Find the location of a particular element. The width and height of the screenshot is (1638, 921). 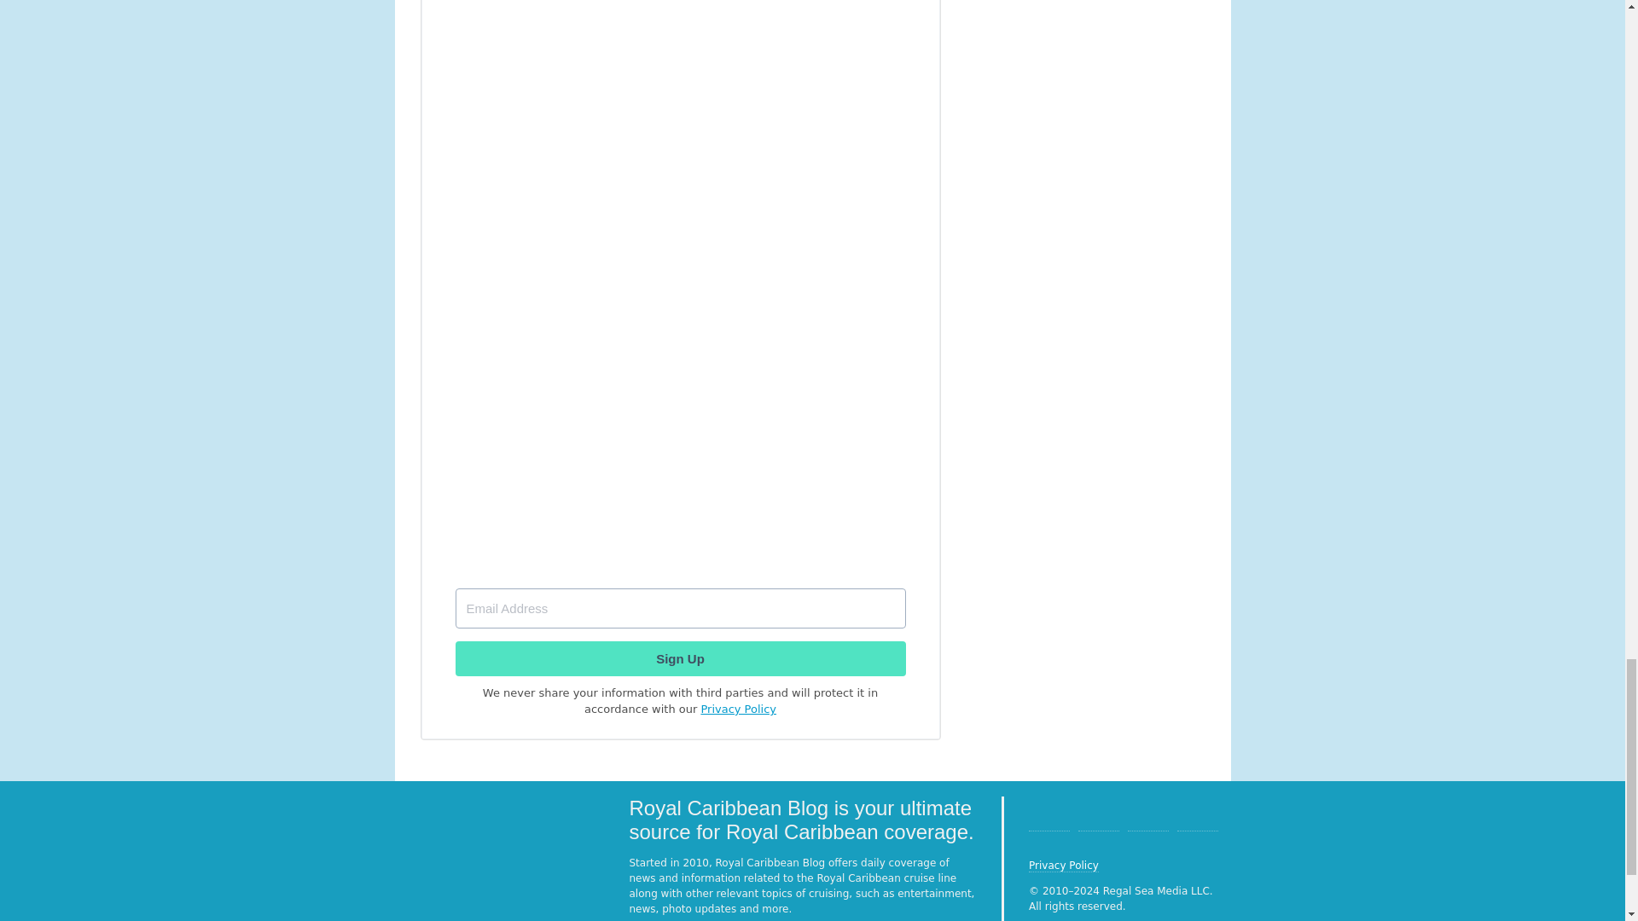

Sign Up is located at coordinates (680, 658).